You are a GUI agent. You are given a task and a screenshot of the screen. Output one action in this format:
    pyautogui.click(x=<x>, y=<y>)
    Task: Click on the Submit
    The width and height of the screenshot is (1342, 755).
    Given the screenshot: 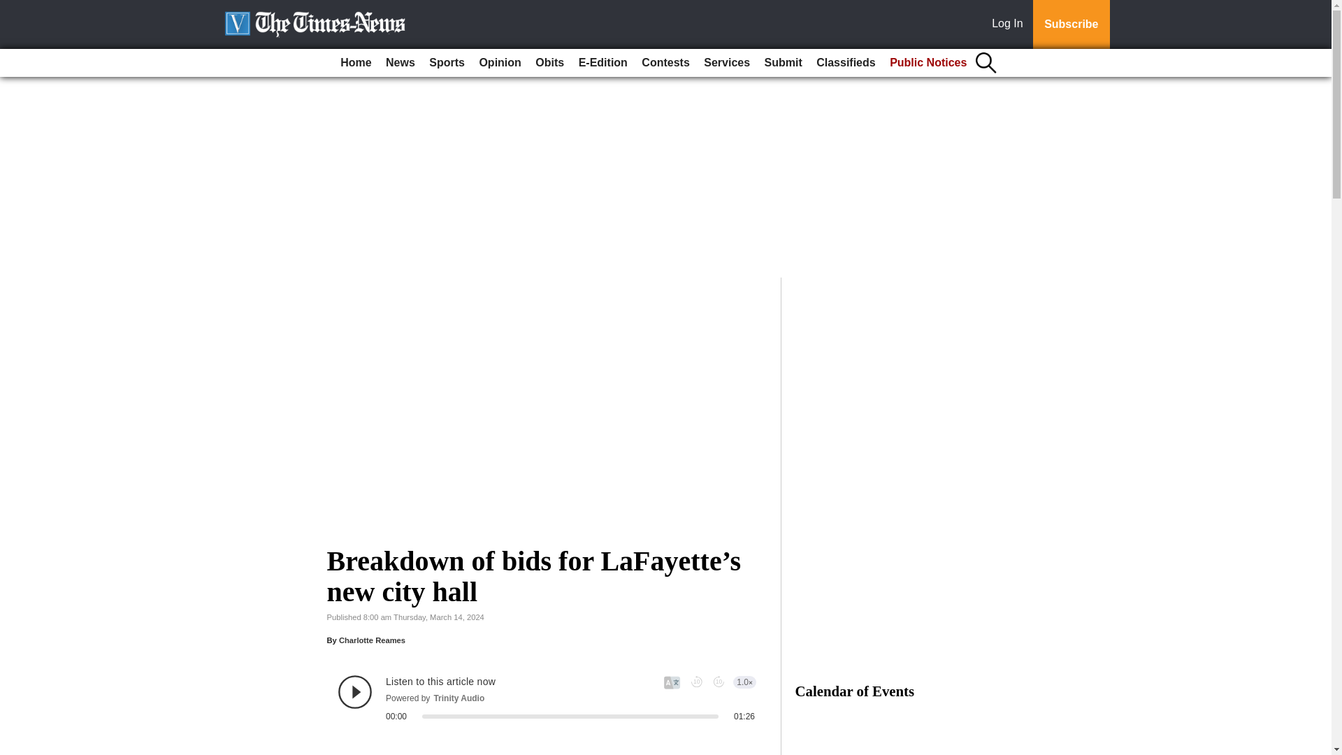 What is the action you would take?
    pyautogui.click(x=783, y=63)
    